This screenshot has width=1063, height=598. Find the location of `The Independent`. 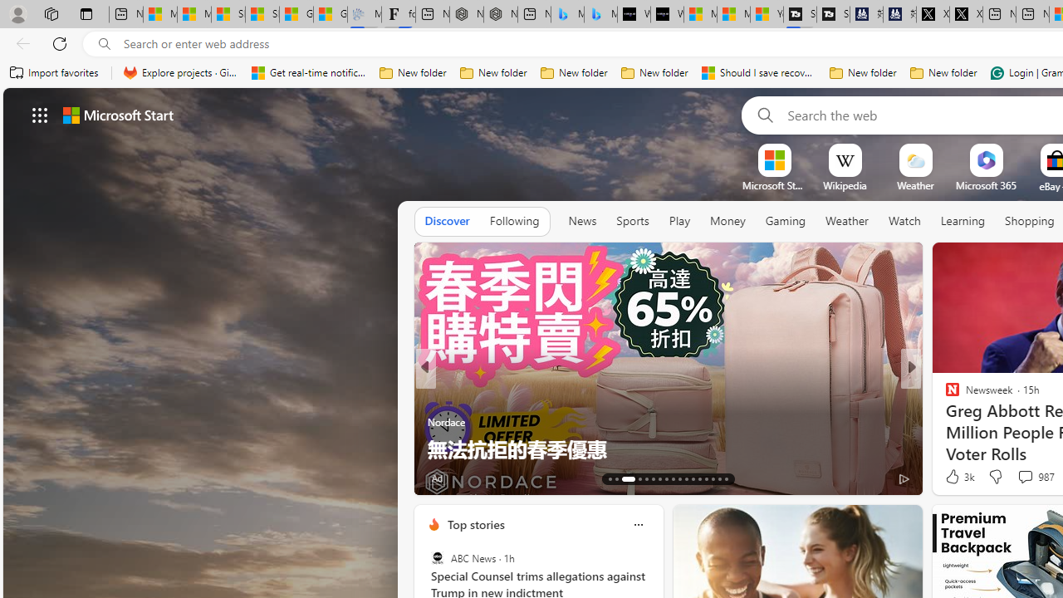

The Independent is located at coordinates (945, 395).